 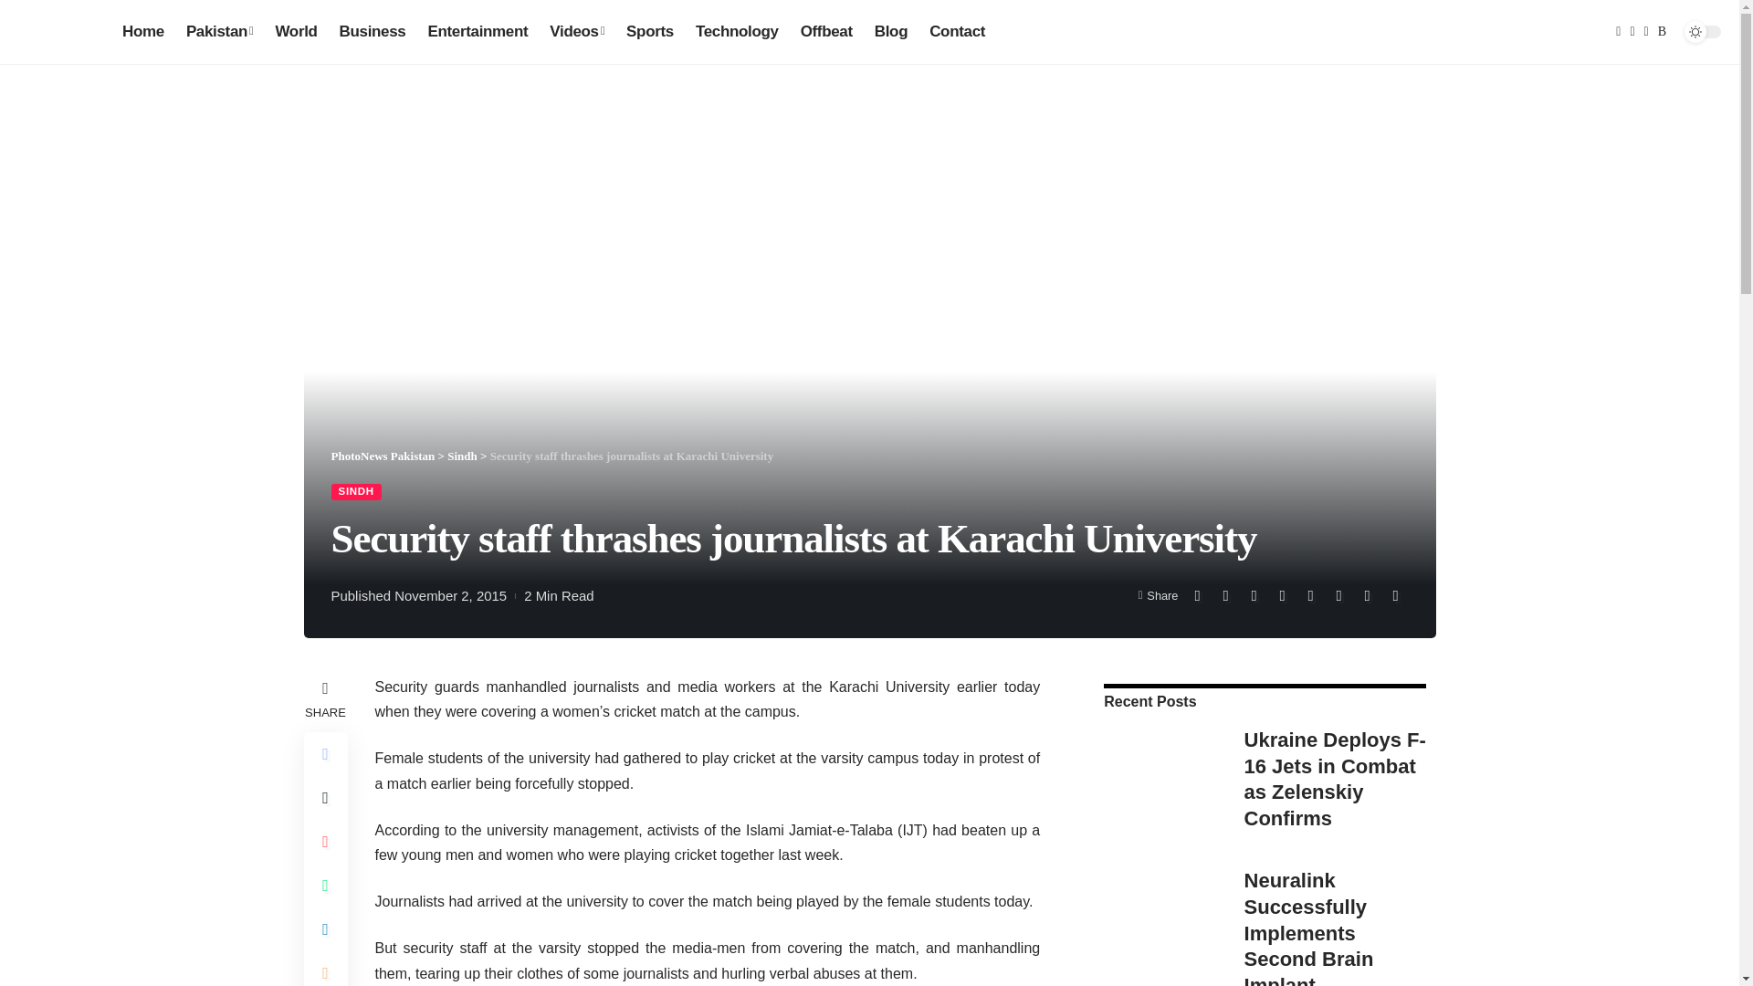 I want to click on Sports, so click(x=650, y=31).